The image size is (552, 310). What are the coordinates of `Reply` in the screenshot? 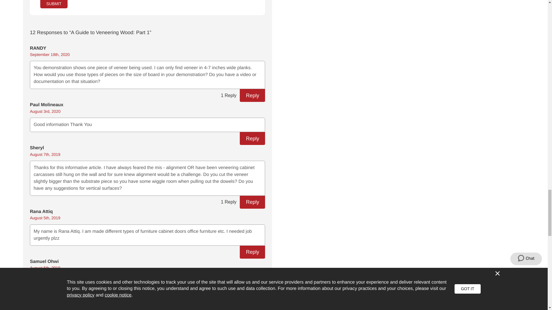 It's located at (252, 138).